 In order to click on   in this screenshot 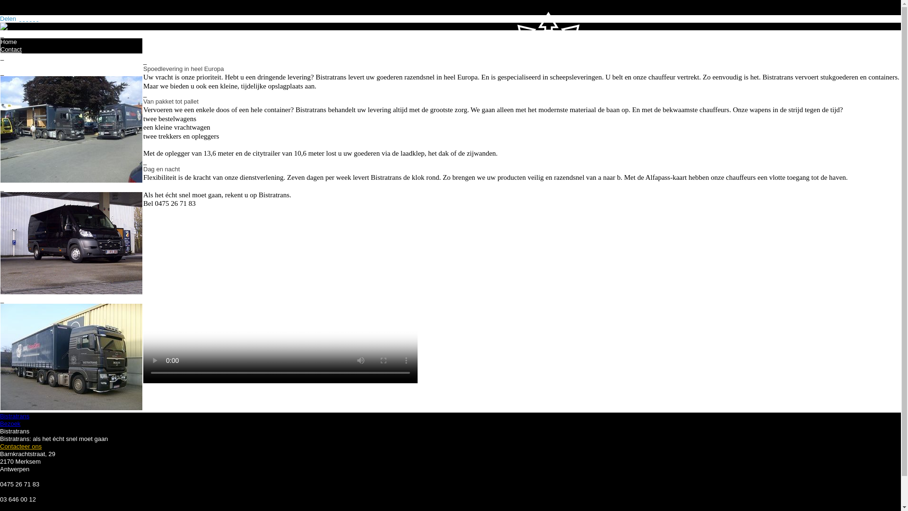, I will do `click(37, 19)`.